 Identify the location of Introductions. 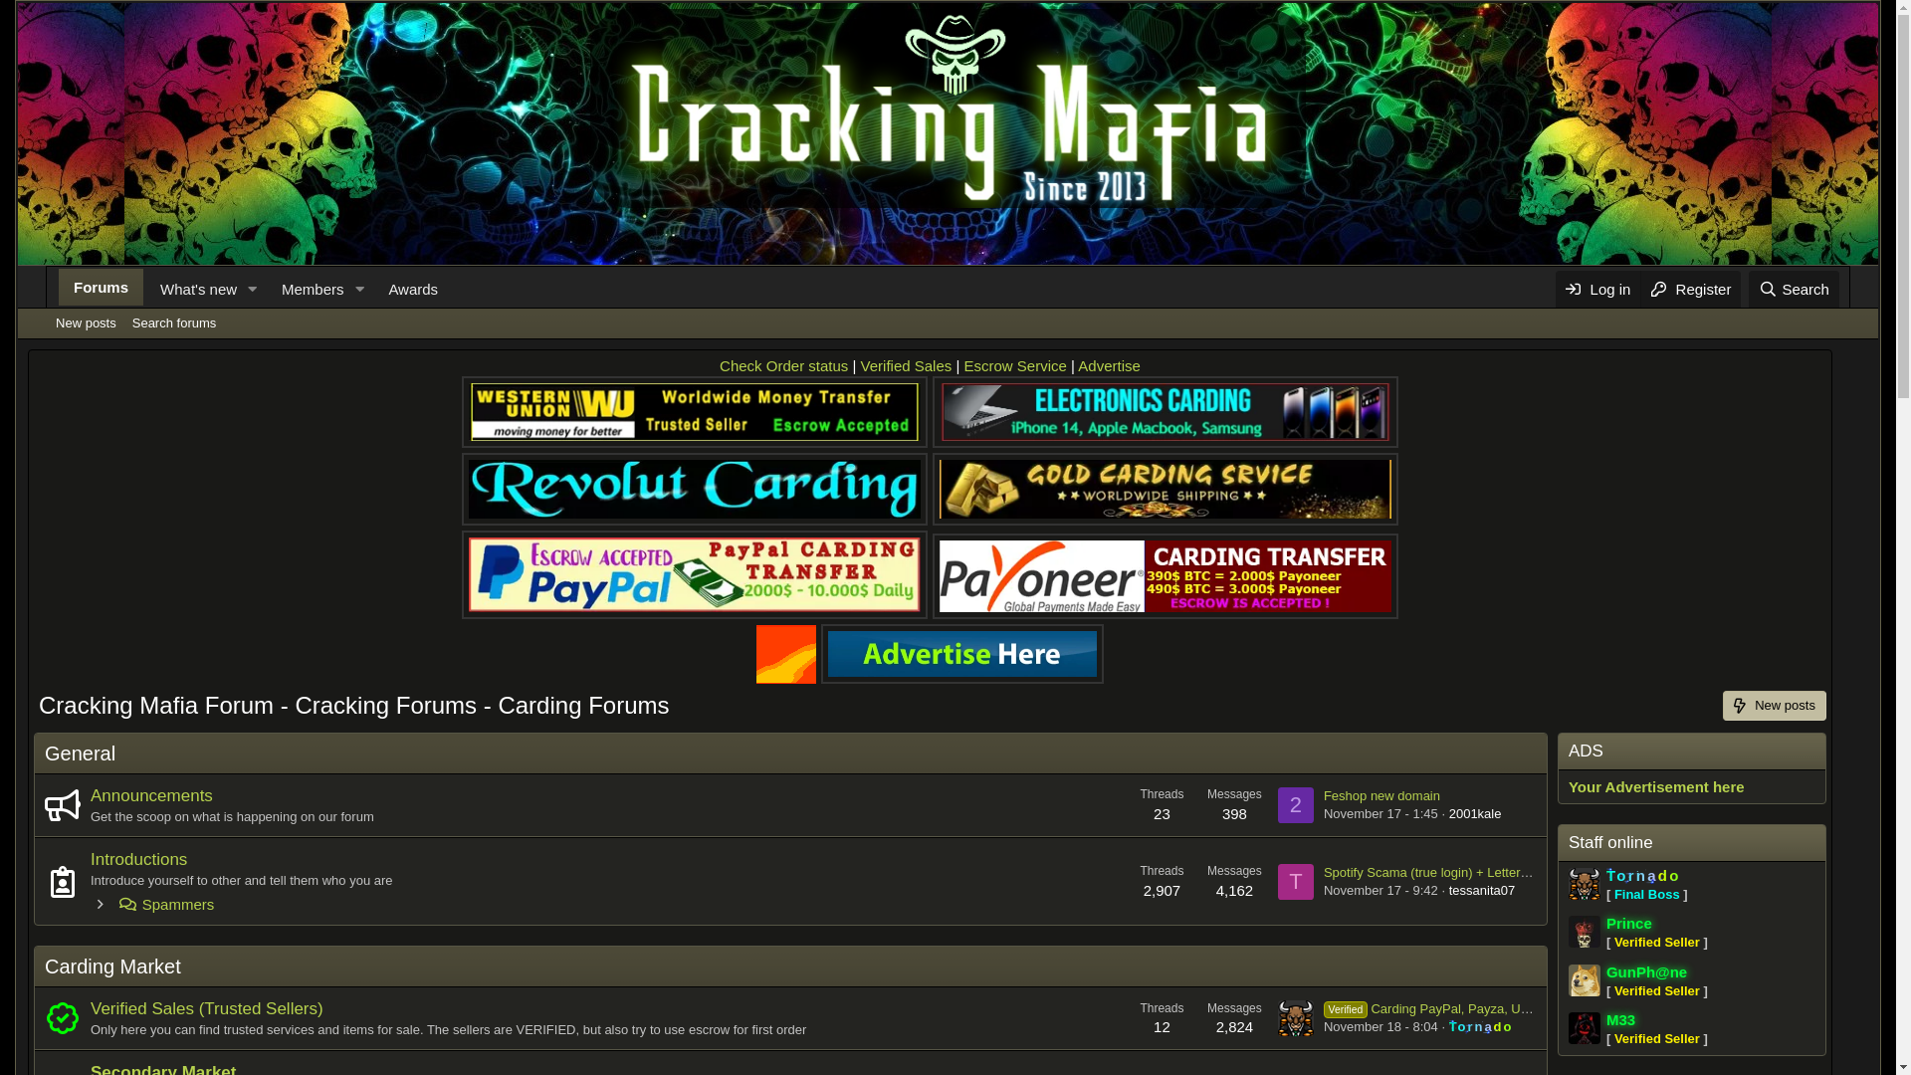
(139, 860).